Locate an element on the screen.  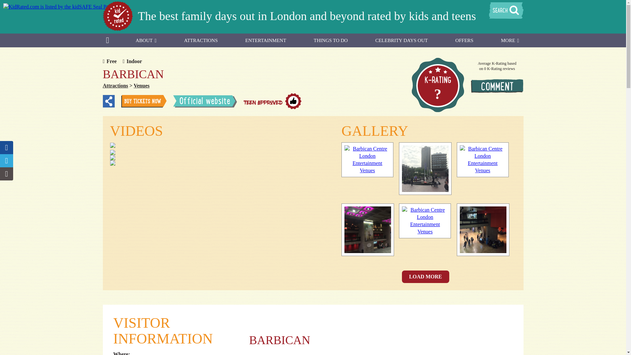
THINGS TO DO is located at coordinates (331, 40).